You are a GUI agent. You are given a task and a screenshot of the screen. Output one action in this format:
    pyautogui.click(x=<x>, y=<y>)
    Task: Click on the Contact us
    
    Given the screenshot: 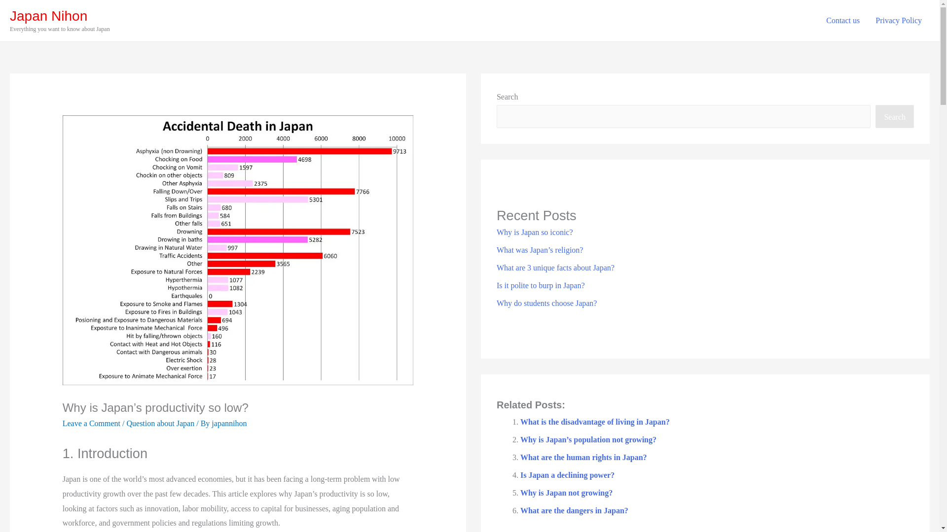 What is the action you would take?
    pyautogui.click(x=842, y=20)
    